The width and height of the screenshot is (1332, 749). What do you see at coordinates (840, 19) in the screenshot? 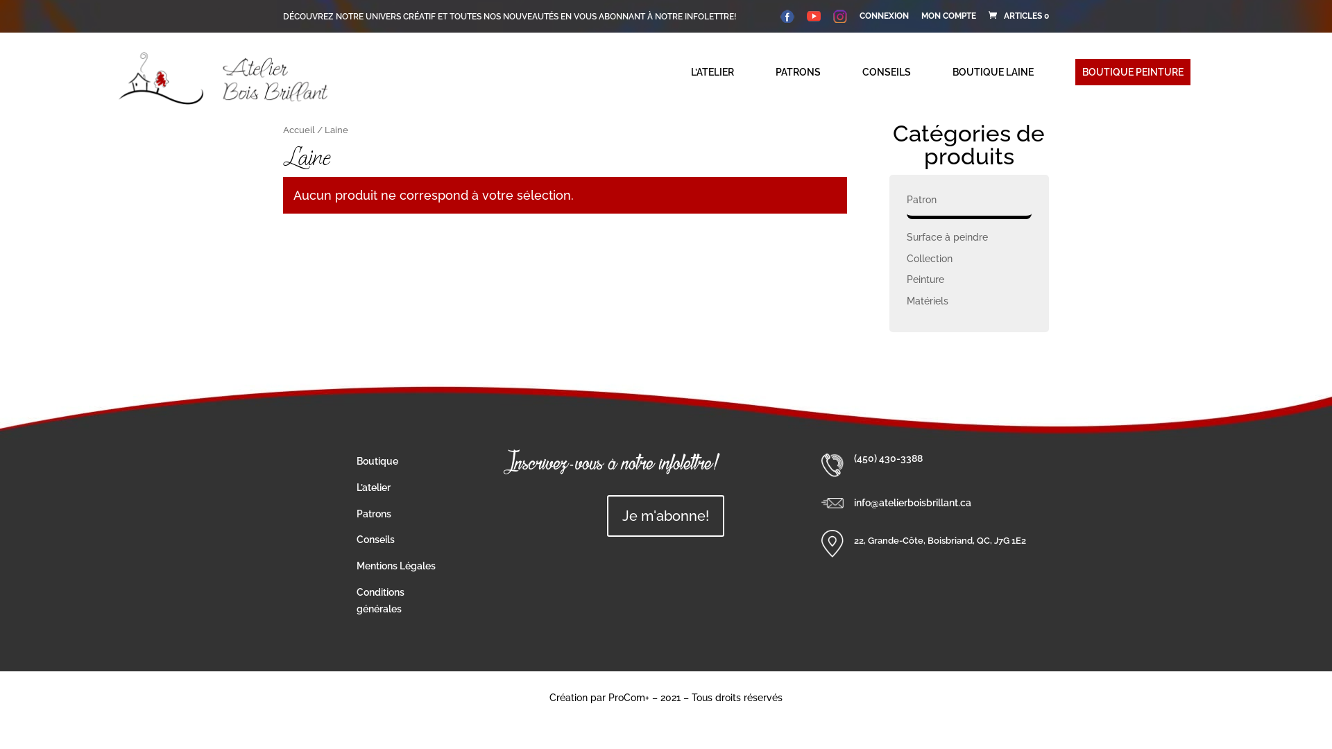
I see `INSTAGRAM` at bounding box center [840, 19].